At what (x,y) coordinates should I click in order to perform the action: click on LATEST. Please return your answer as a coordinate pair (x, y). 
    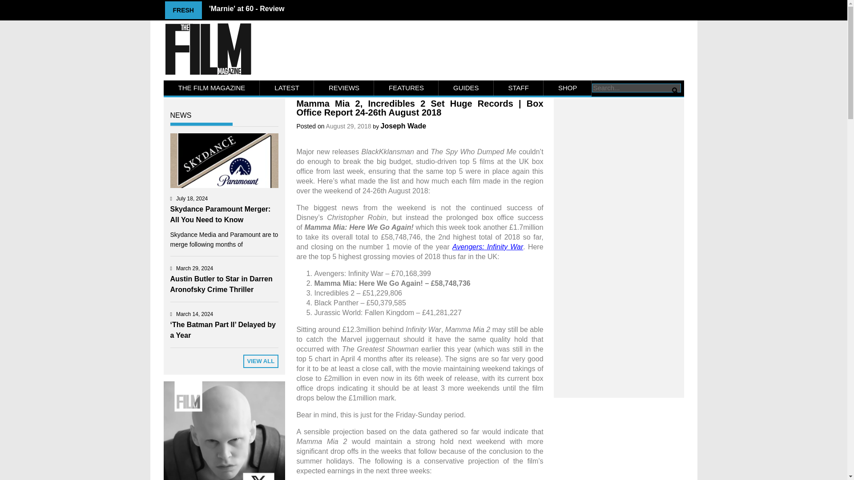
    Looking at the image, I should click on (286, 88).